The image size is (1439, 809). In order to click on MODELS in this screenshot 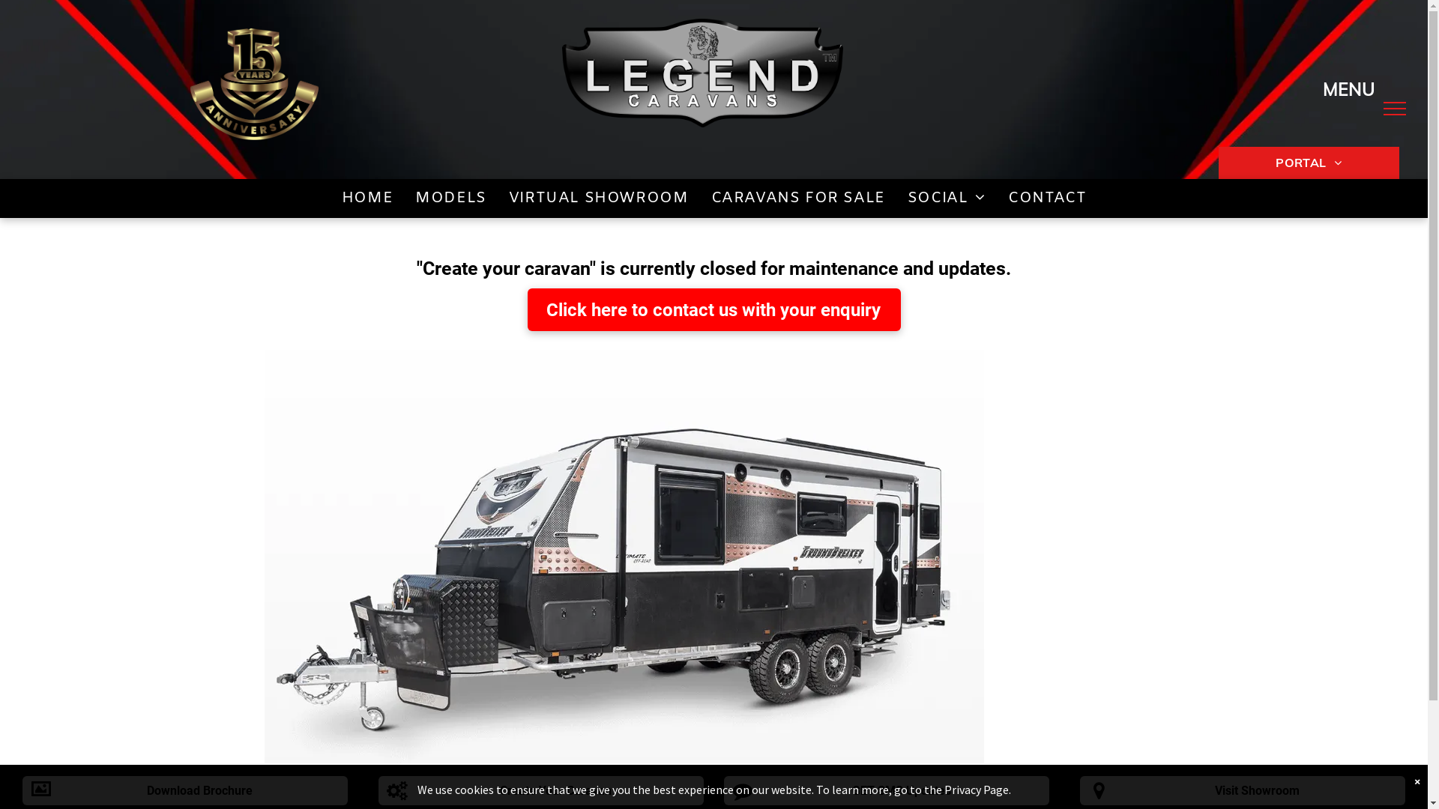, I will do `click(451, 198)`.